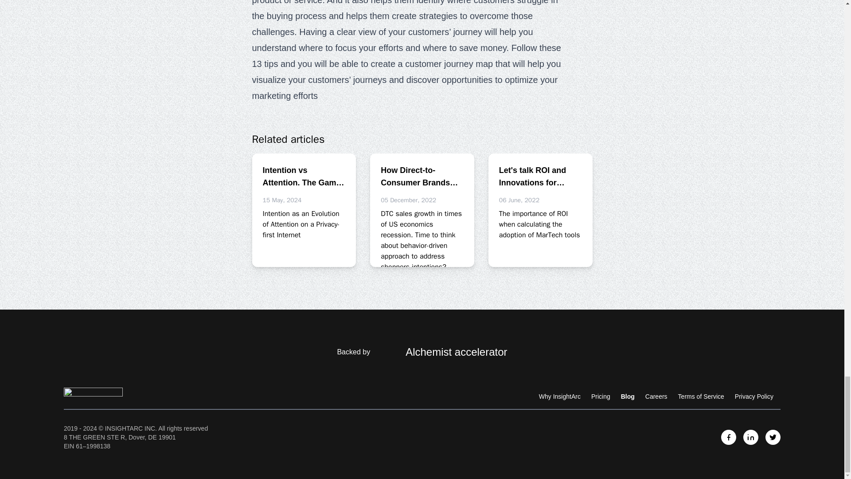 Image resolution: width=851 pixels, height=479 pixels. Describe the element at coordinates (439, 352) in the screenshot. I see `Alchemist accelerator` at that location.